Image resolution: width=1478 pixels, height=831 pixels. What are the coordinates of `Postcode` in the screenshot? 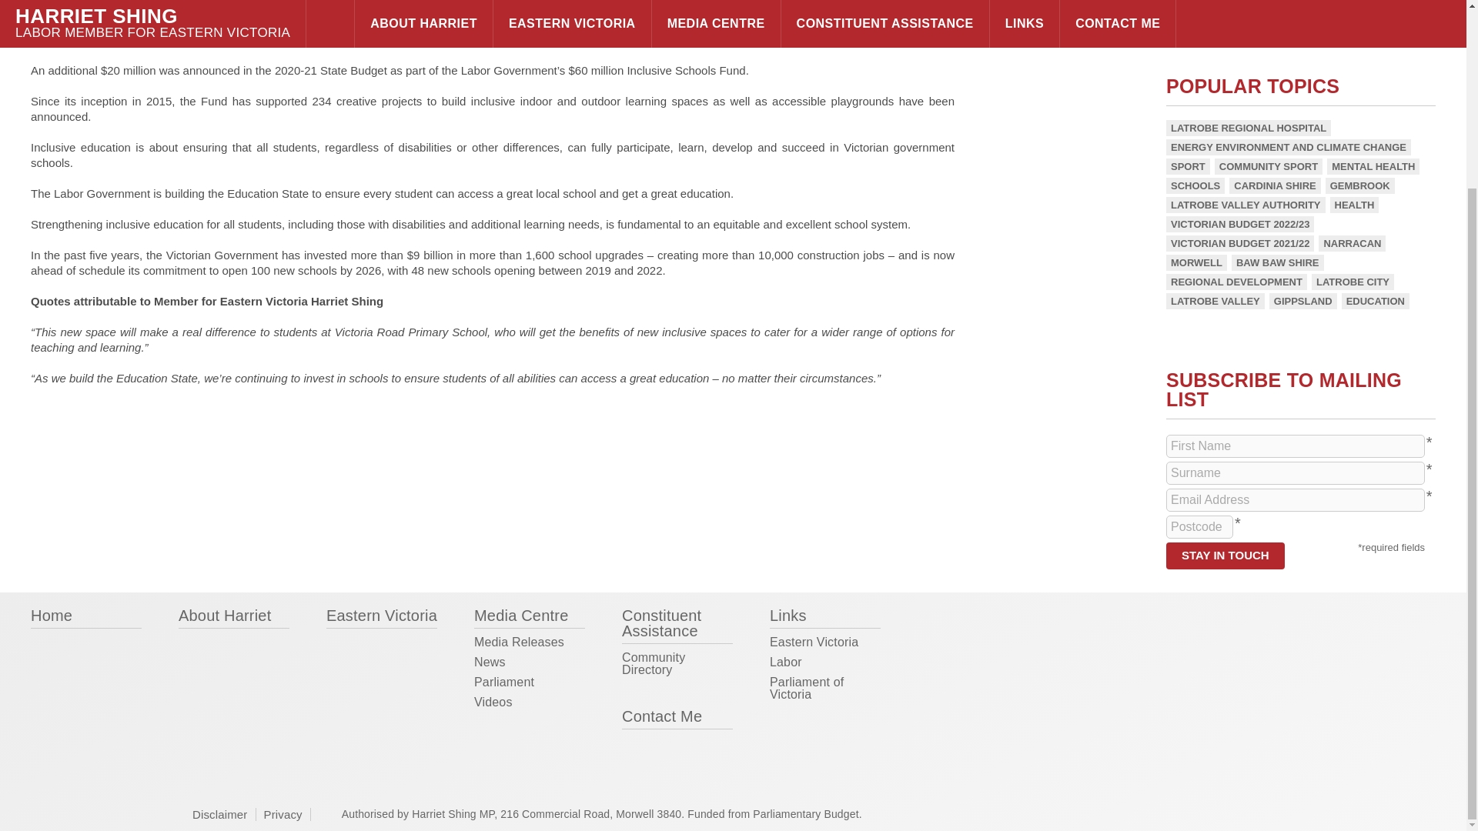 It's located at (1199, 526).